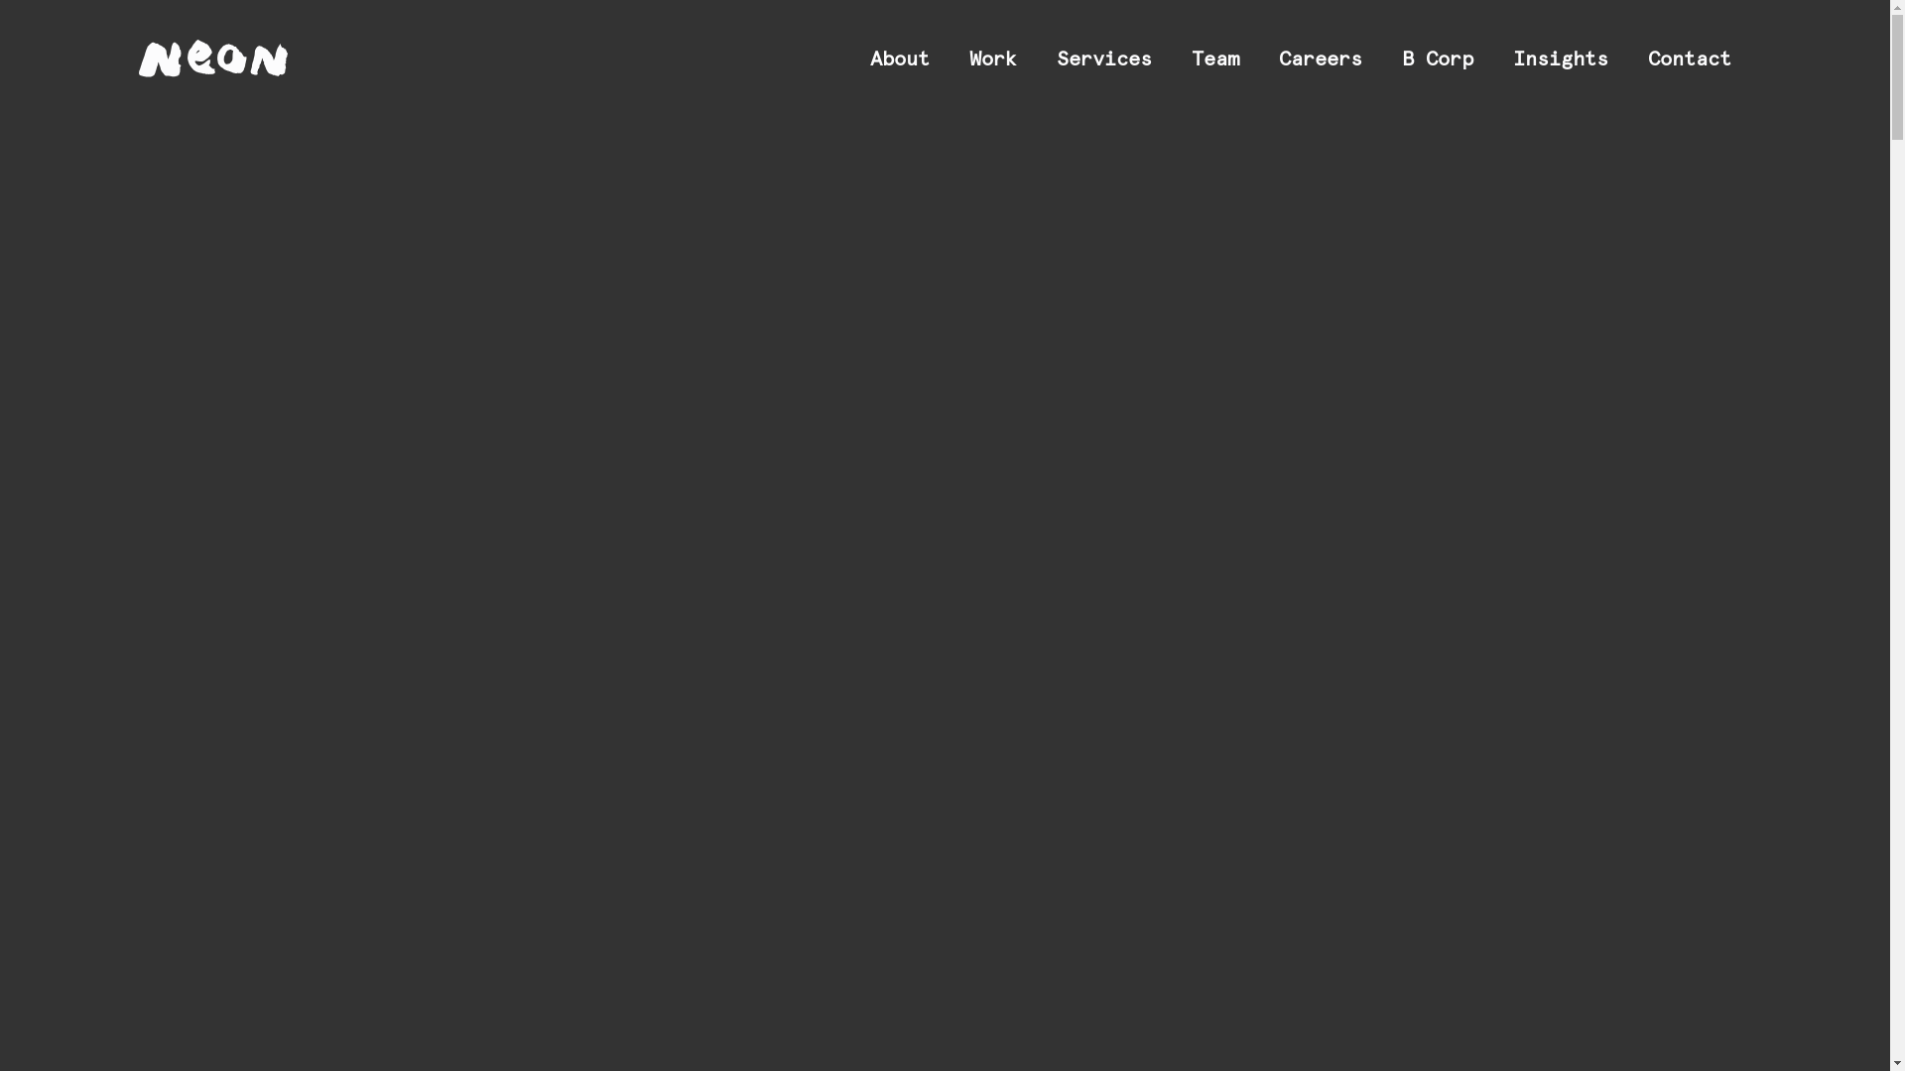  I want to click on About, so click(900, 59).